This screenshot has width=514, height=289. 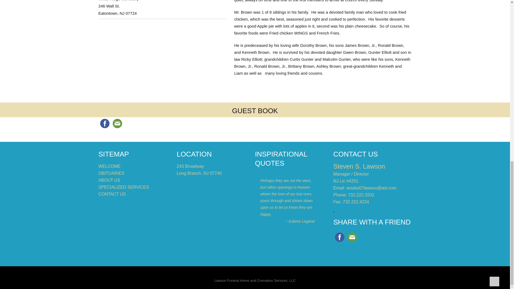 I want to click on ABOUT US, so click(x=109, y=180).